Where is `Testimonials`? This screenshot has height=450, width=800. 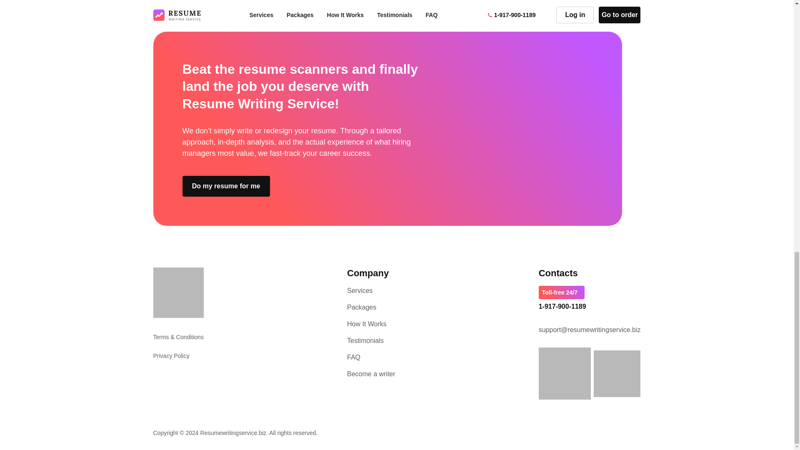
Testimonials is located at coordinates (365, 340).